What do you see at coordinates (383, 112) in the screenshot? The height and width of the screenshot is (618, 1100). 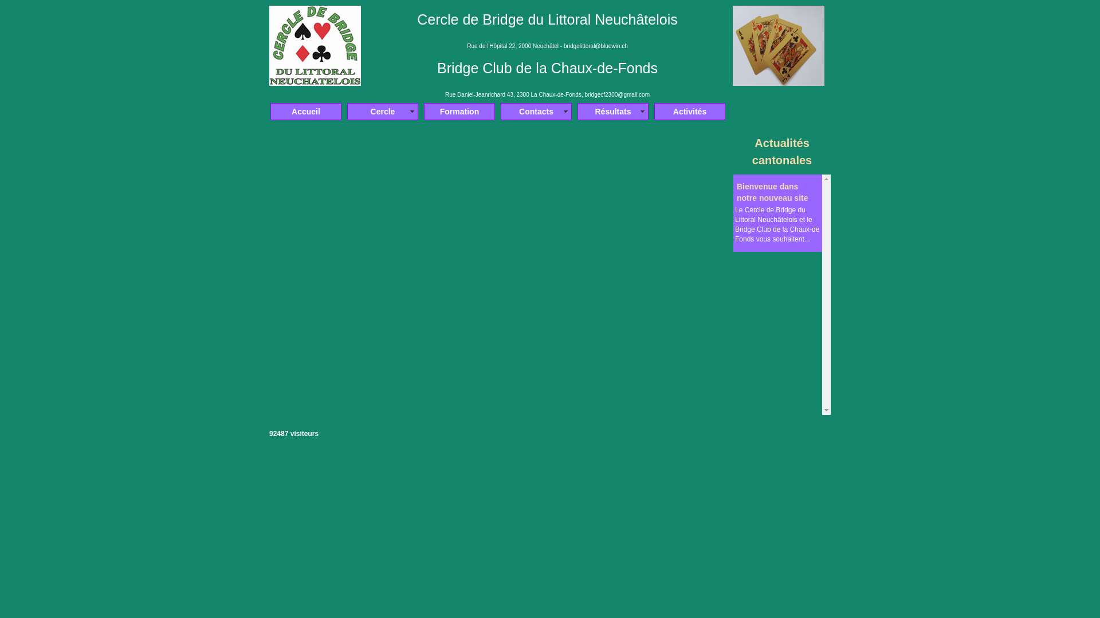 I see `Cercle` at bounding box center [383, 112].